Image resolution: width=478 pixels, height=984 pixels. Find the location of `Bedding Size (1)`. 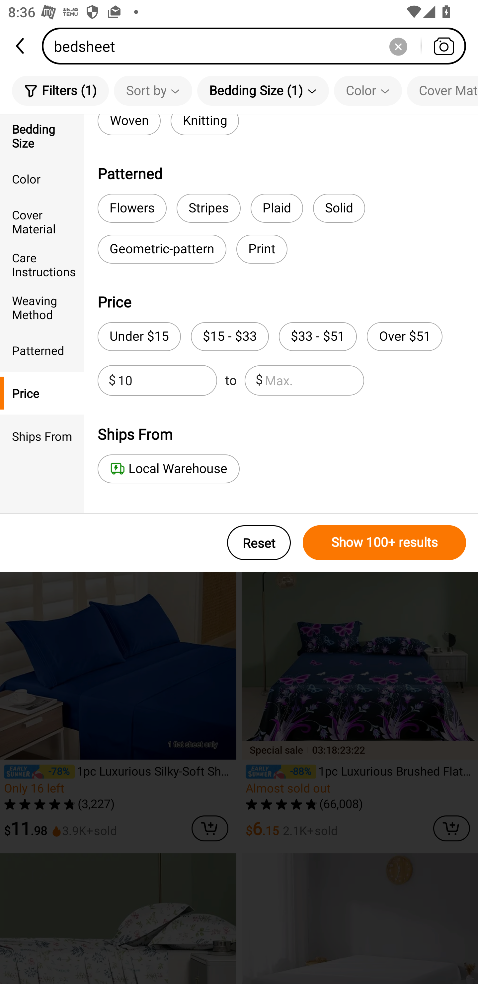

Bedding Size (1) is located at coordinates (263, 90).